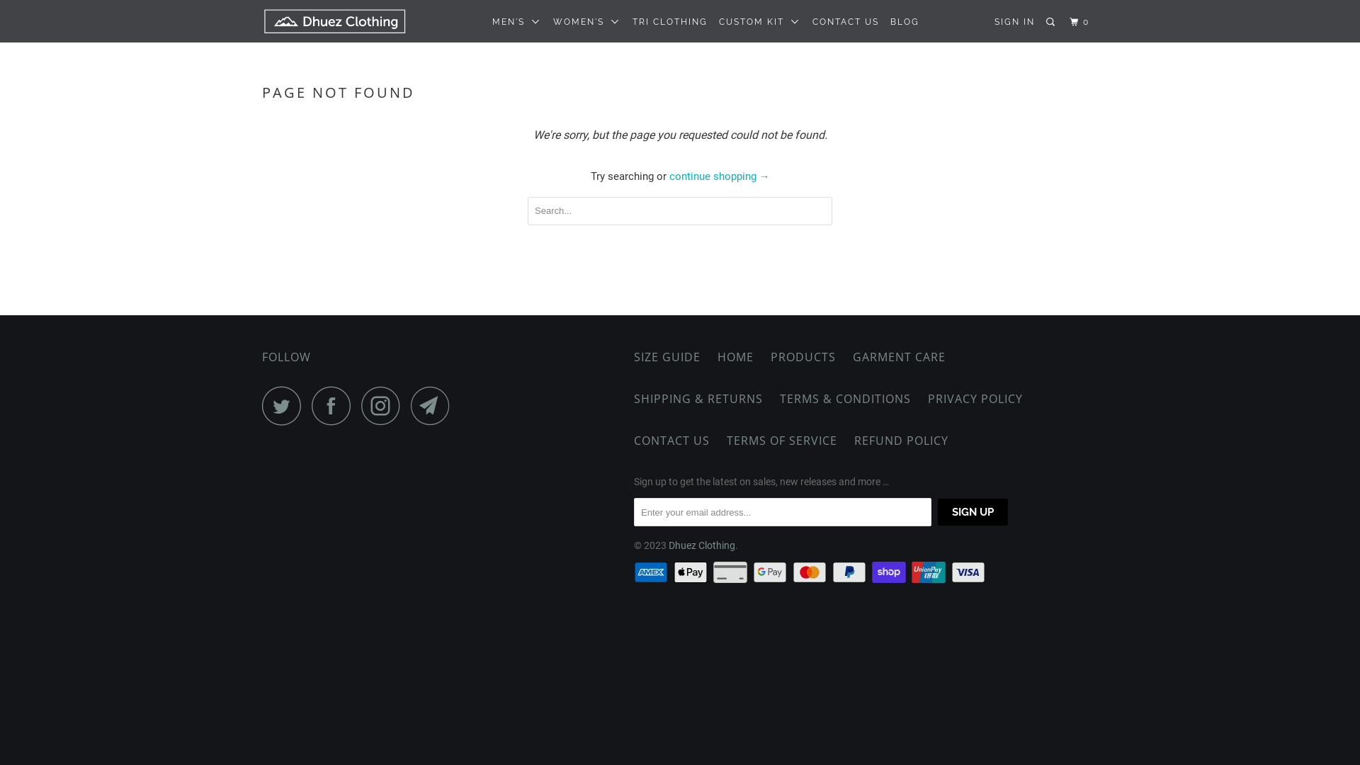 The image size is (1360, 765). I want to click on HOME, so click(735, 357).